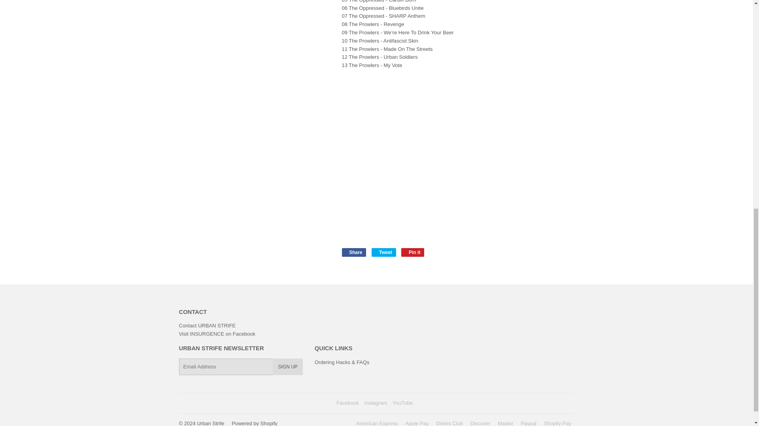 The image size is (759, 426). Describe the element at coordinates (207, 325) in the screenshot. I see `Contact Us` at that location.